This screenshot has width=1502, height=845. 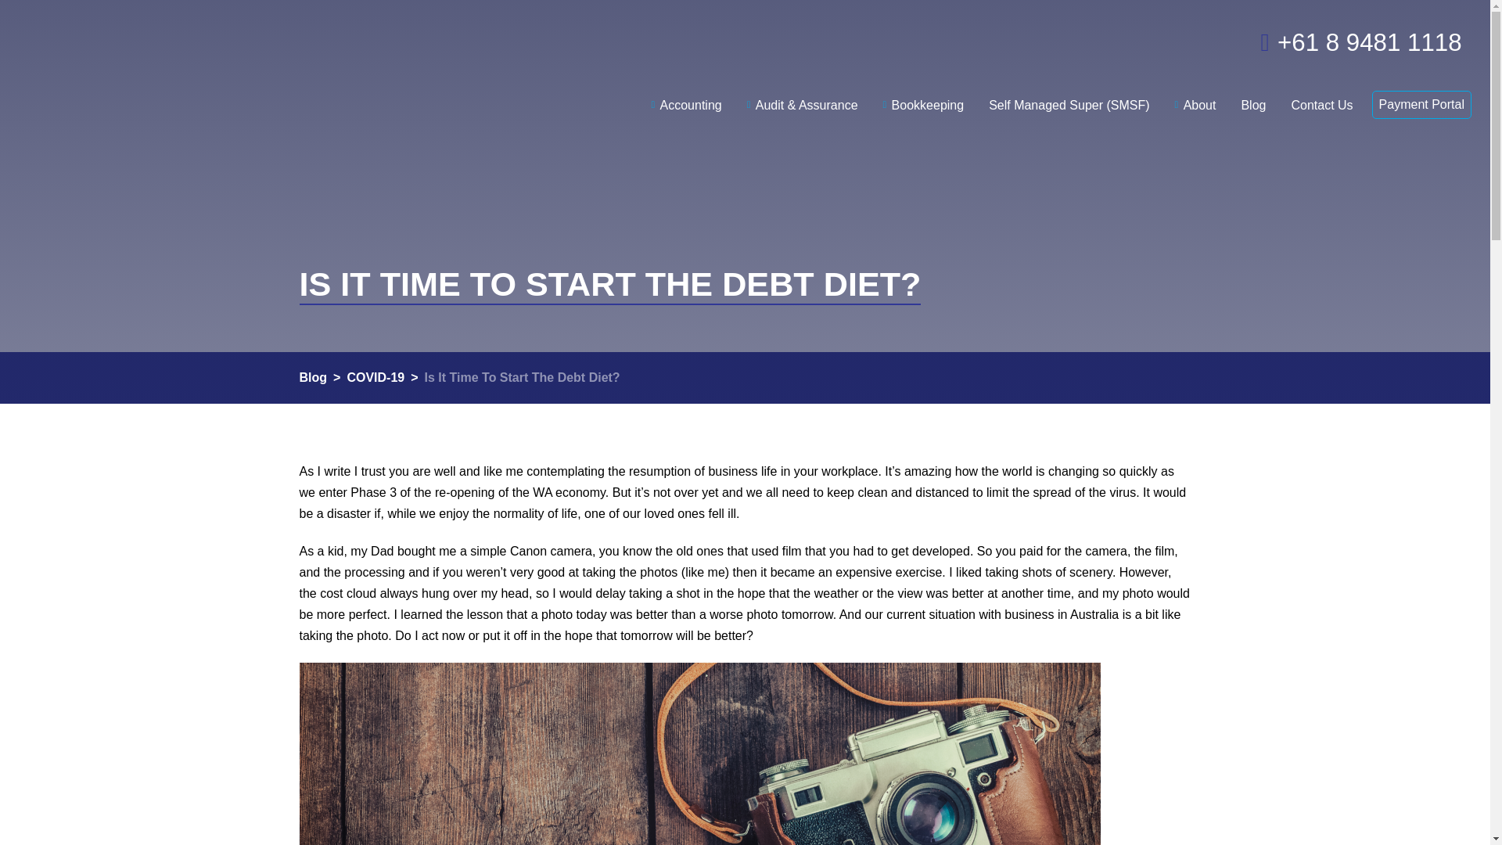 I want to click on Self Managed Super (SMSF), so click(x=1069, y=94).